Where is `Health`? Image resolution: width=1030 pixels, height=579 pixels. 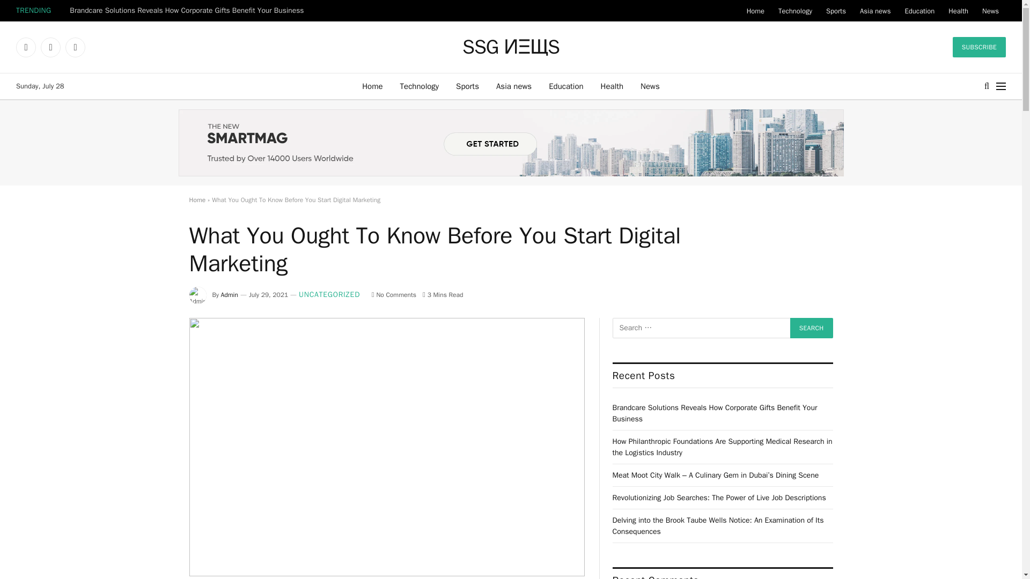 Health is located at coordinates (958, 11).